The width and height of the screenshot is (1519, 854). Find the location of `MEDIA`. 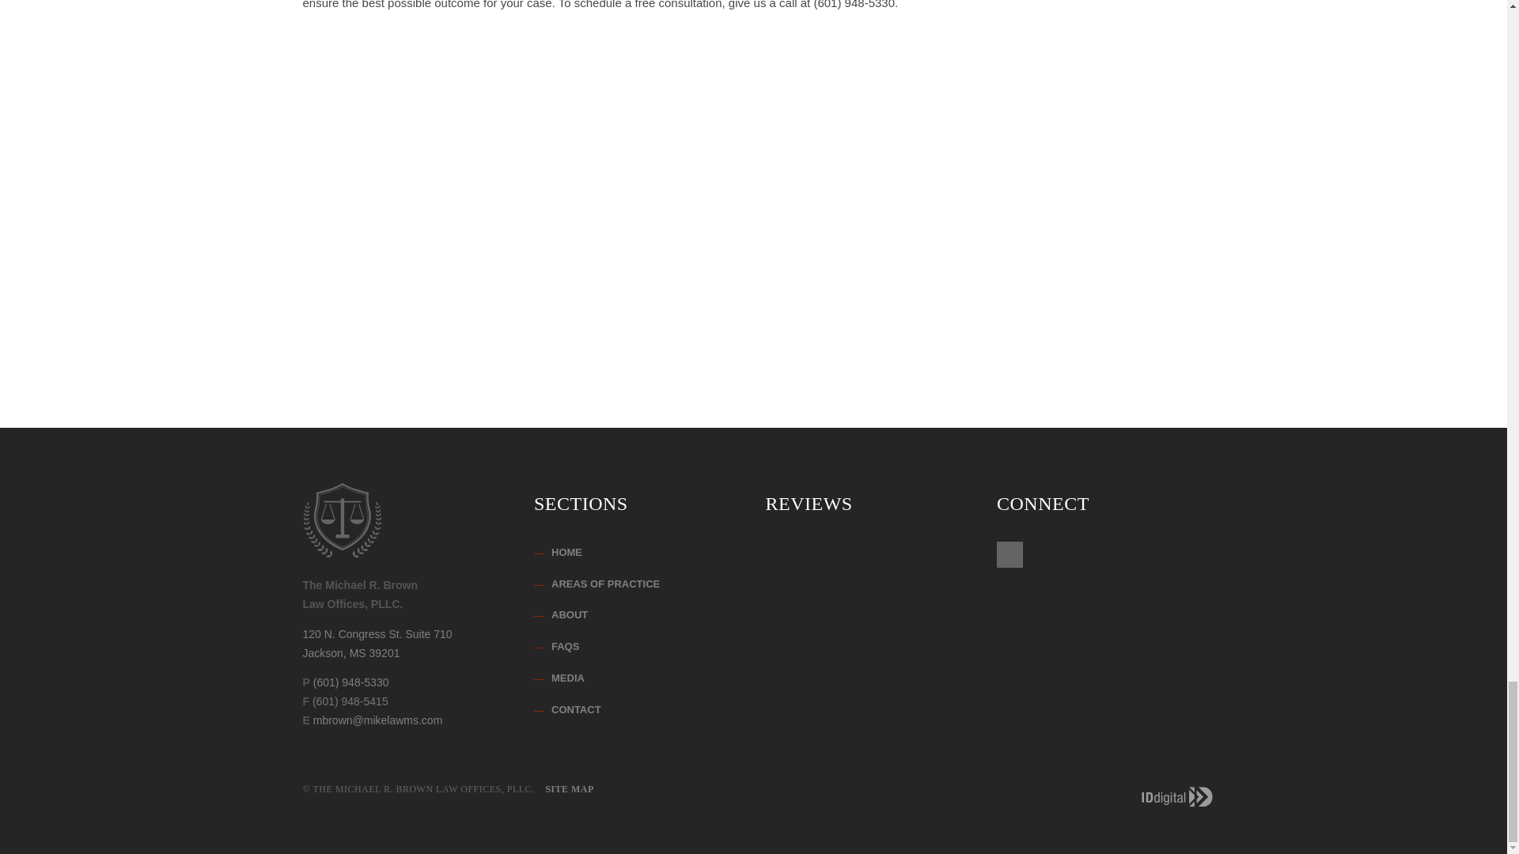

MEDIA is located at coordinates (638, 710).